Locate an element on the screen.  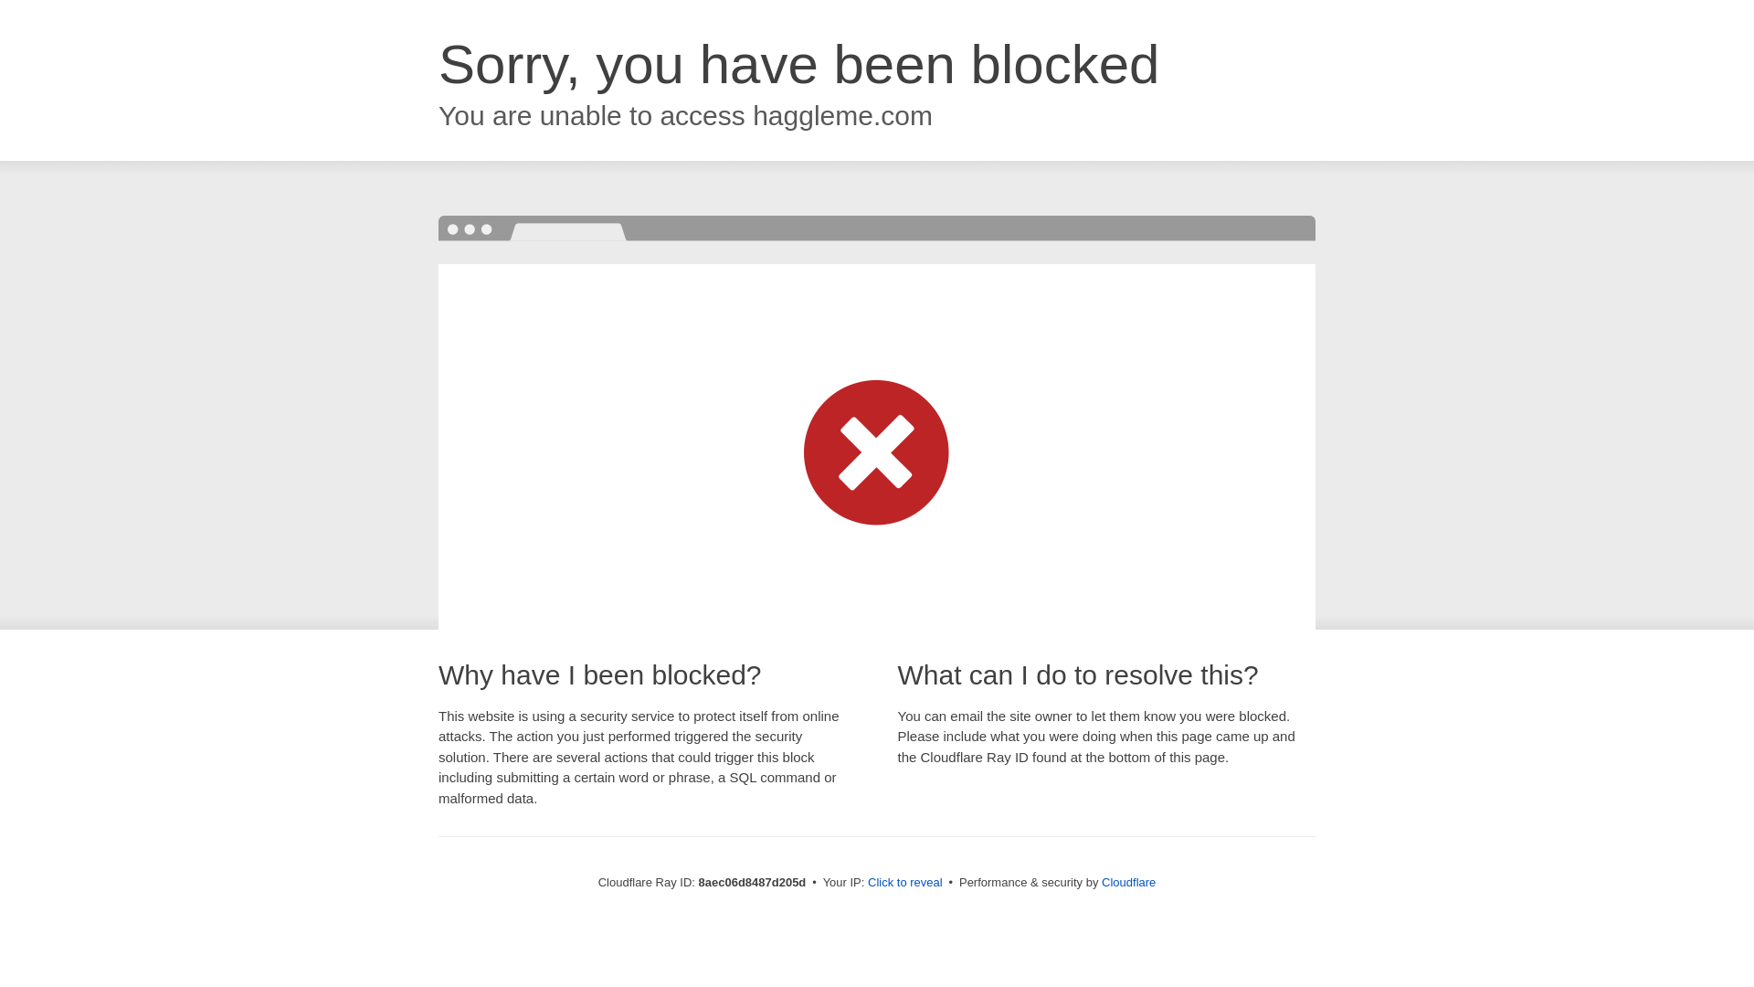
Cloudflare is located at coordinates (1128, 882).